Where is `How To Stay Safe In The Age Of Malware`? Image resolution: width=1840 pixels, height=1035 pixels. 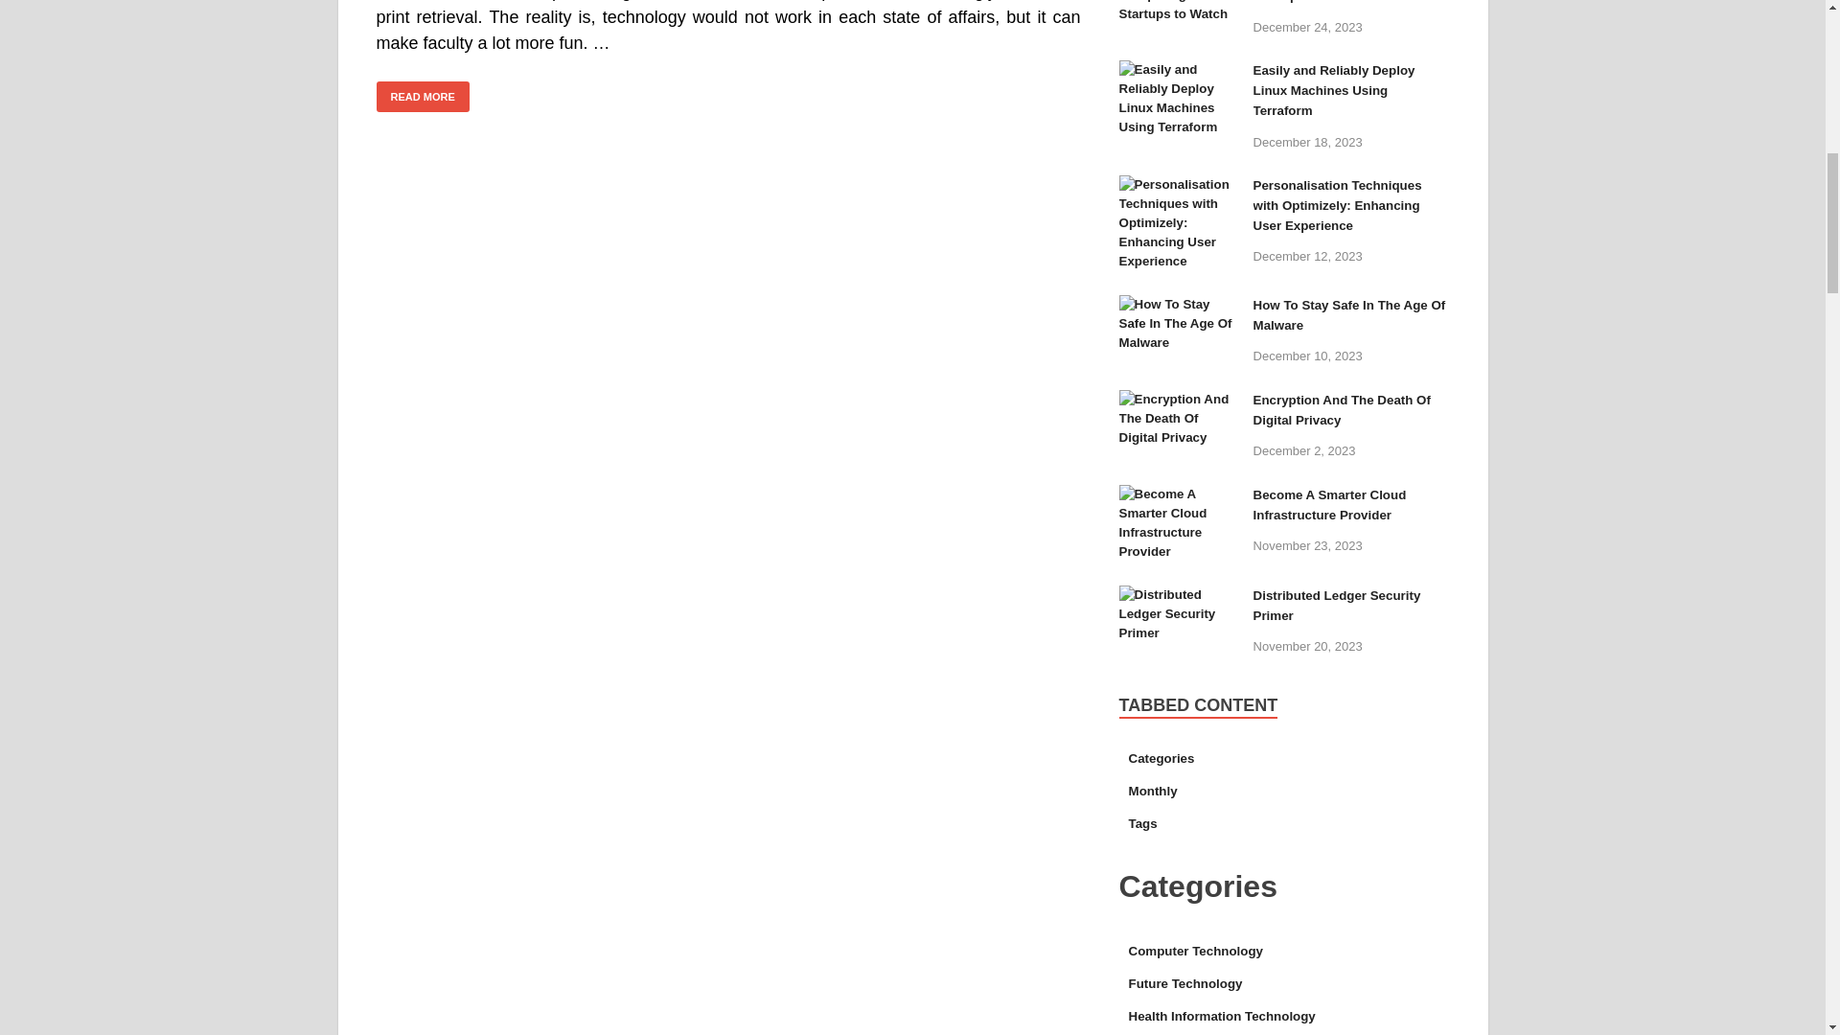 How To Stay Safe In The Age Of Malware is located at coordinates (1179, 307).